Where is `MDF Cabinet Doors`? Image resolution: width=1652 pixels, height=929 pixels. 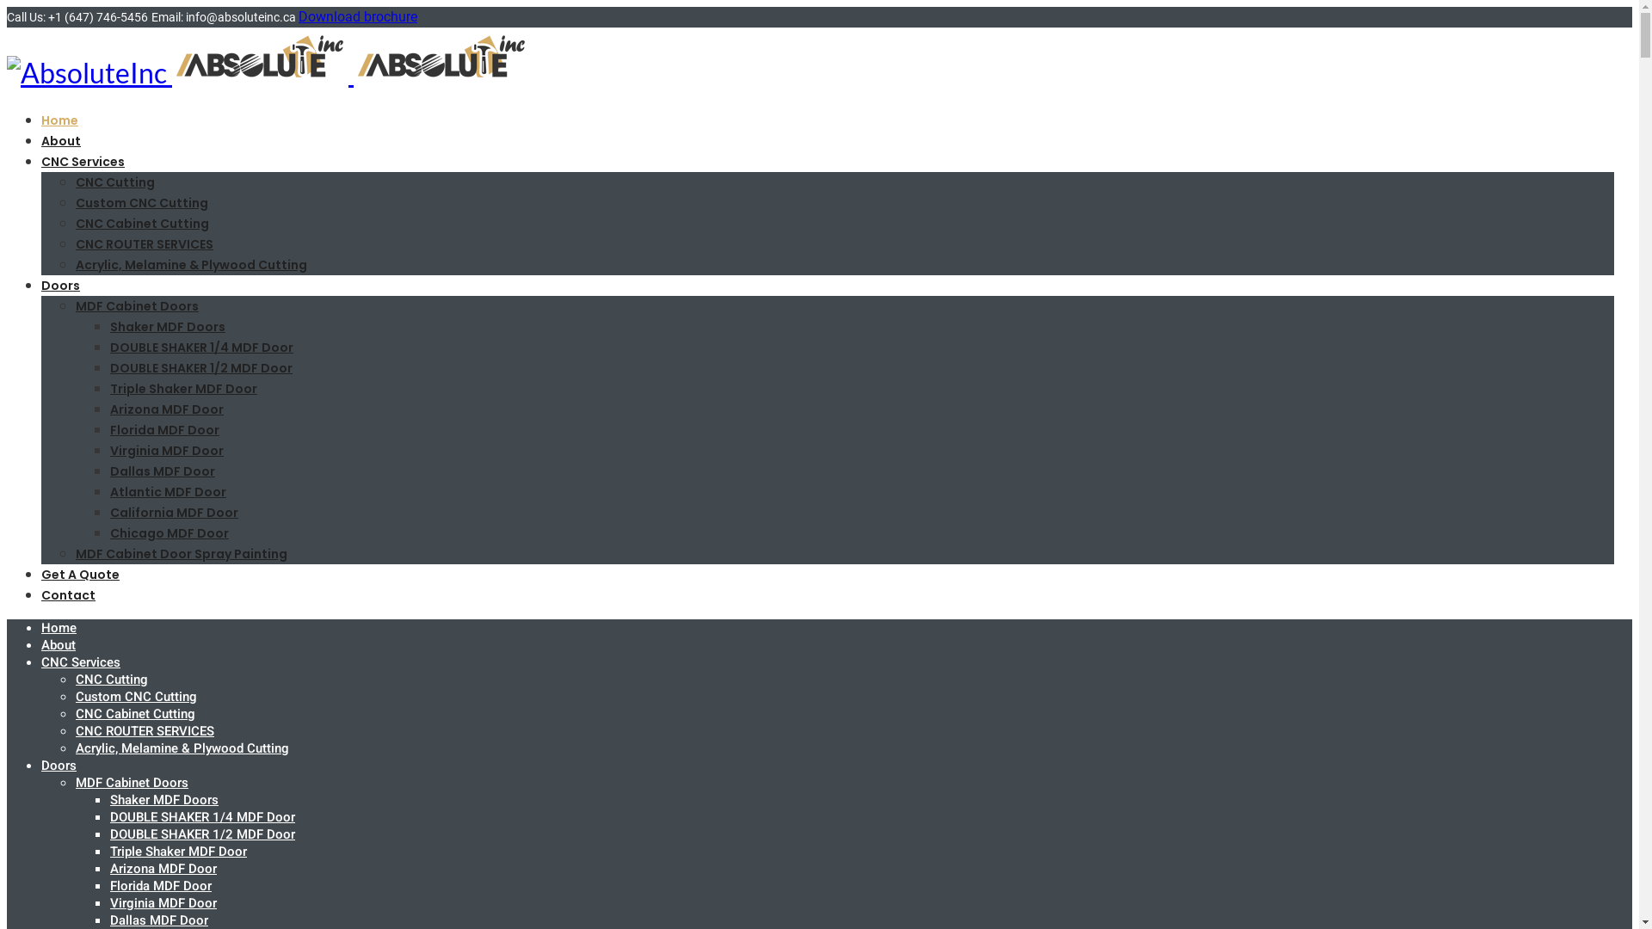
MDF Cabinet Doors is located at coordinates (138, 306).